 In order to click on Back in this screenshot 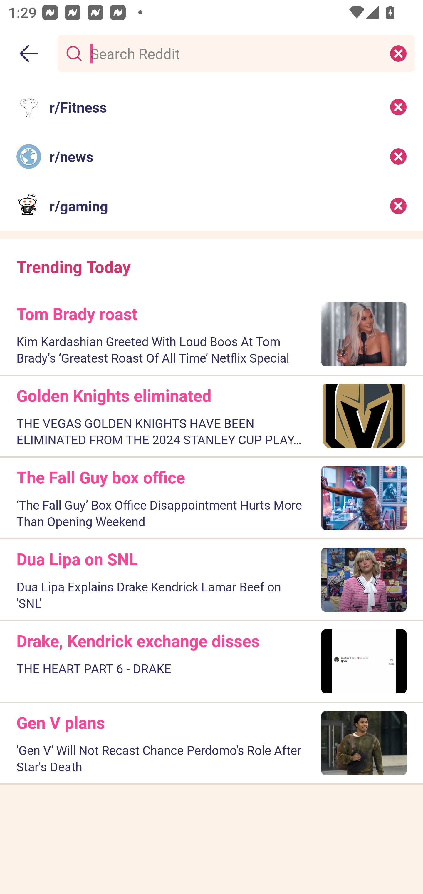, I will do `click(29, 54)`.